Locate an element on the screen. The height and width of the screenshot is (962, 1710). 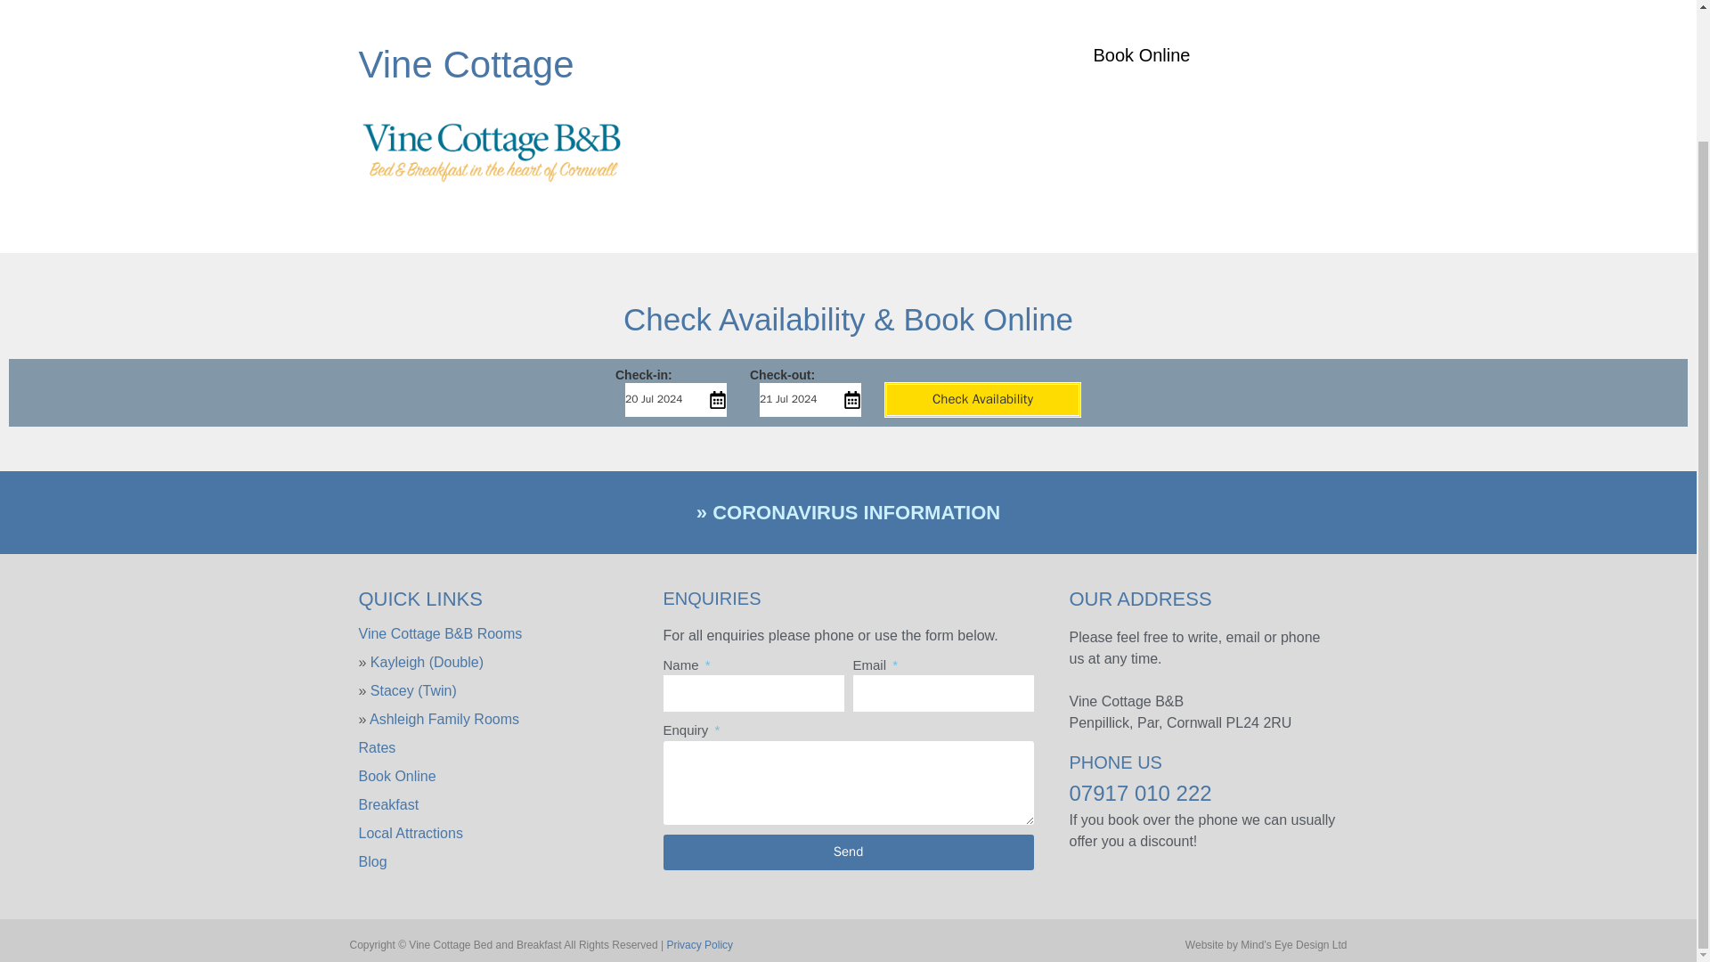
Check Availability is located at coordinates (981, 399).